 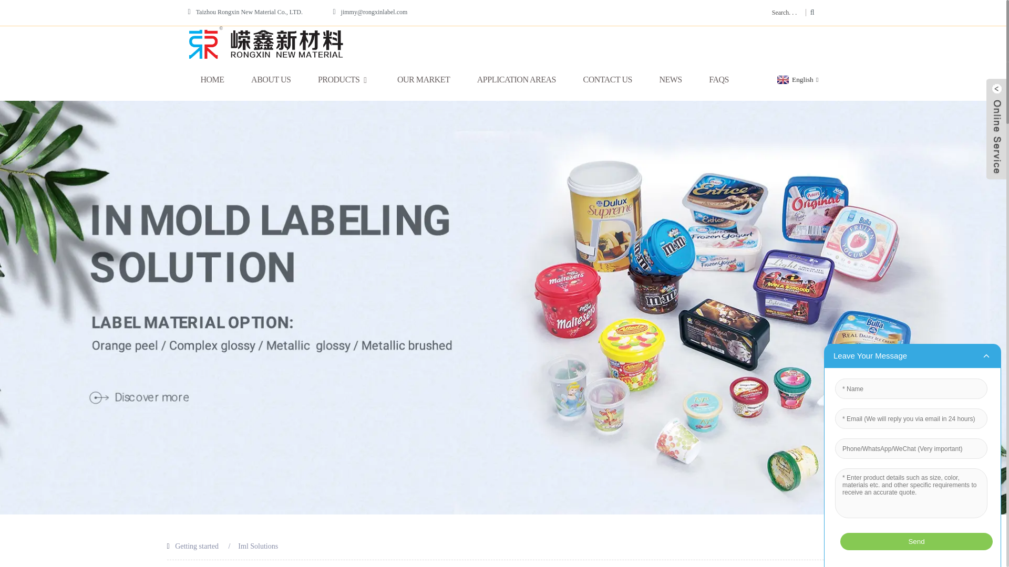 I want to click on CONTACT US, so click(x=608, y=80).